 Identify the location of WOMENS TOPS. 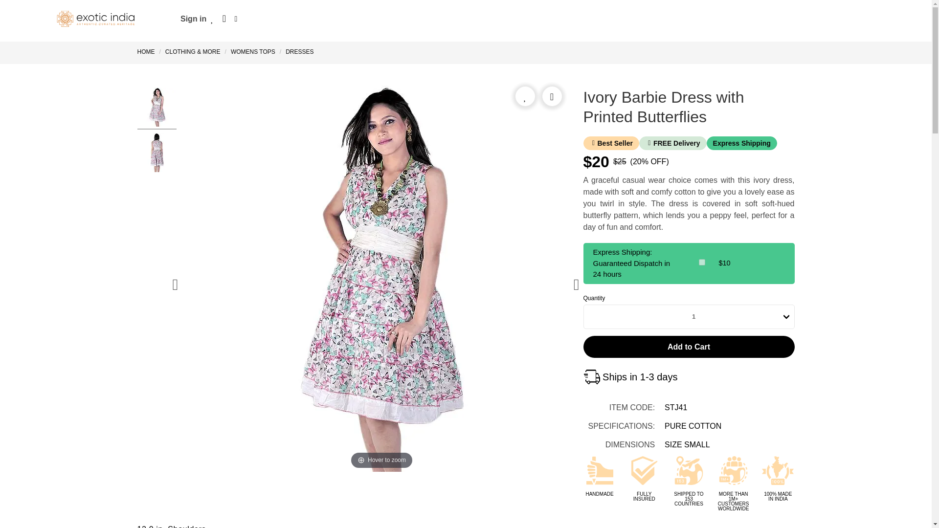
(253, 52).